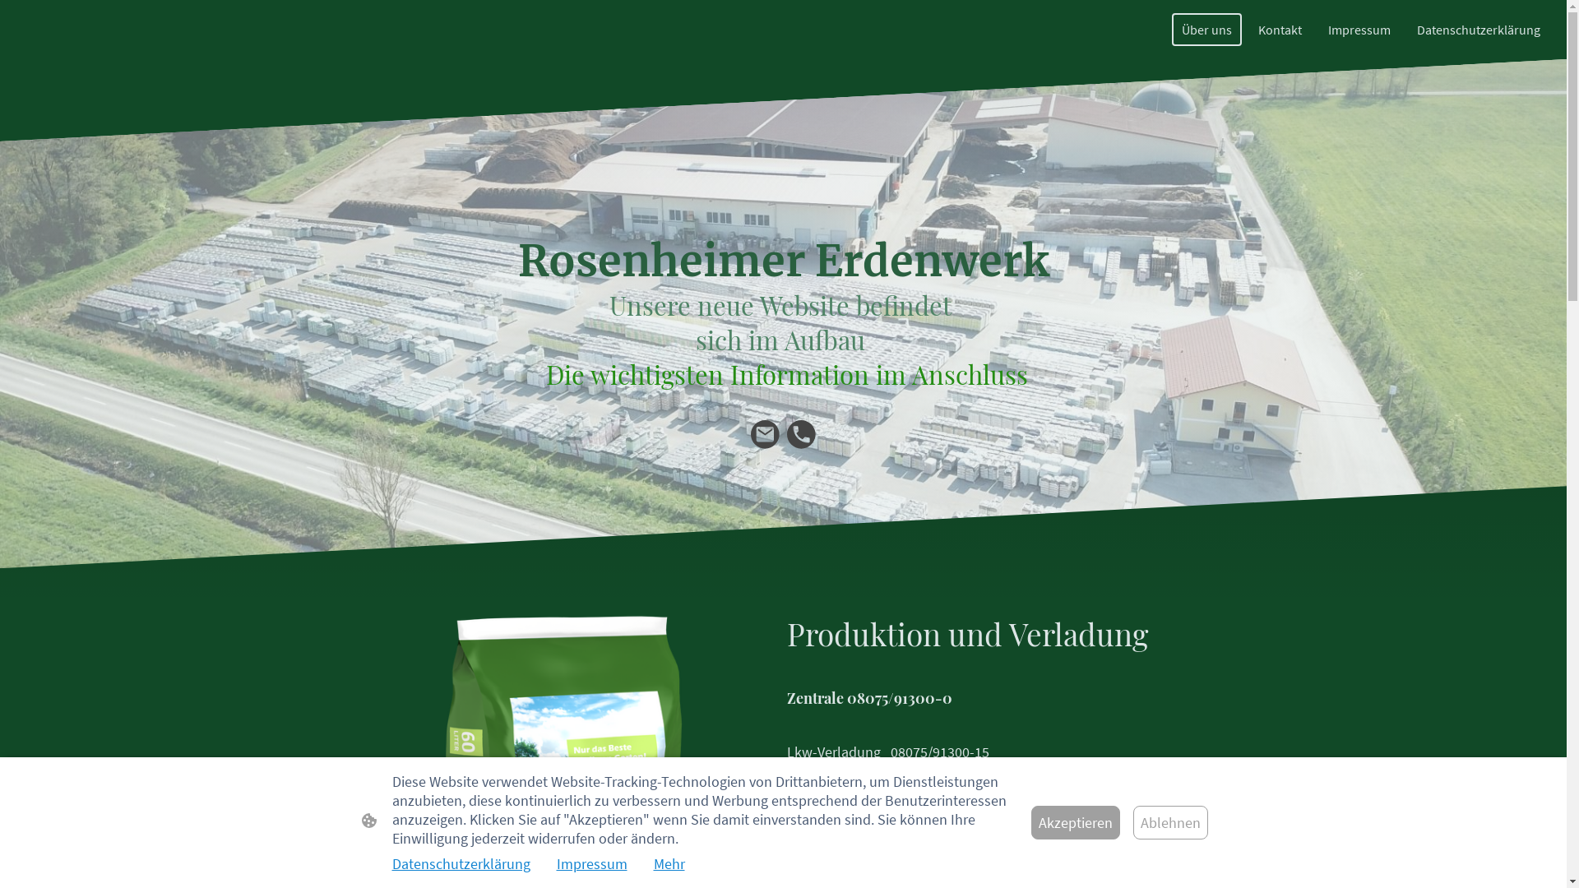 This screenshot has height=888, width=1579. I want to click on Impressum, so click(1359, 30).